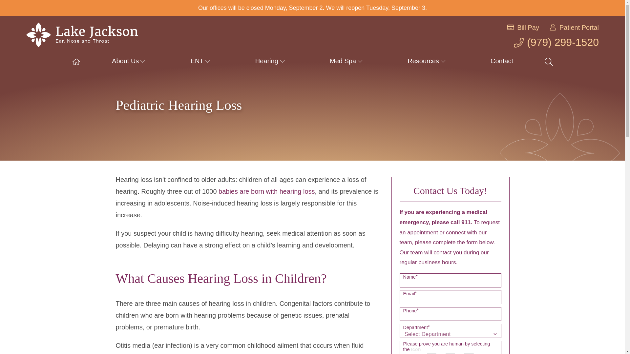  Describe the element at coordinates (528, 28) in the screenshot. I see `Bill Pay` at that location.